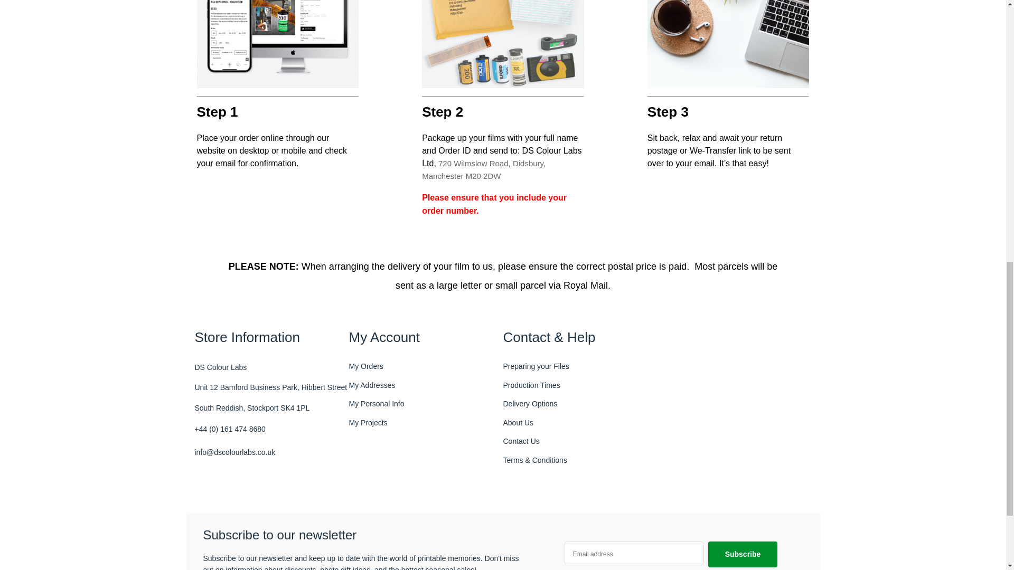  Describe the element at coordinates (271, 337) in the screenshot. I see `Store Information` at that location.